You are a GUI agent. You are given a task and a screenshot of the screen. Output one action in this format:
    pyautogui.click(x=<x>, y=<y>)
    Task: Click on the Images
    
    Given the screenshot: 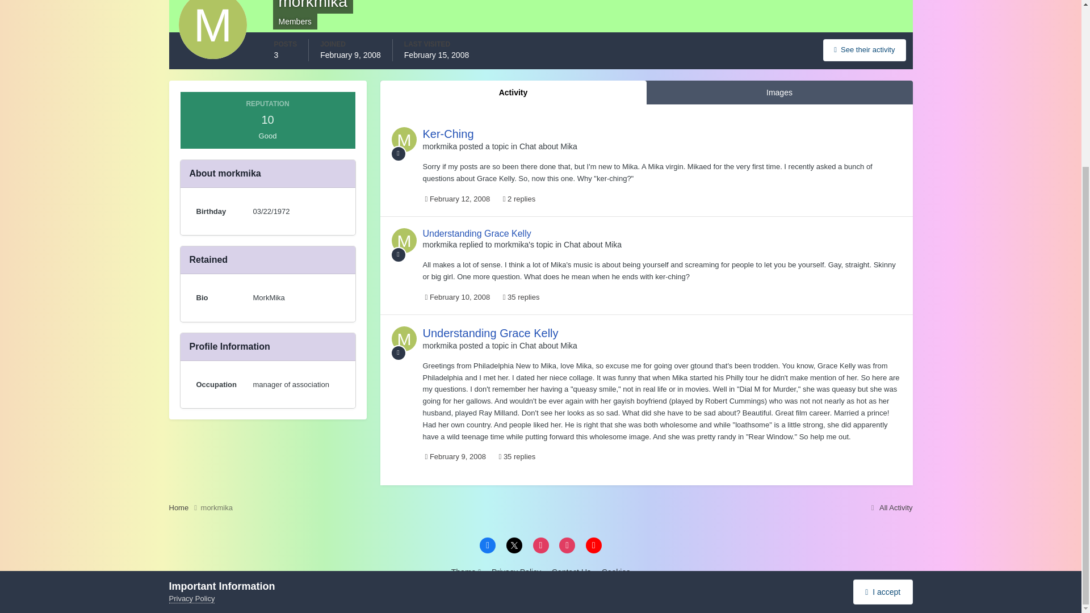 What is the action you would take?
    pyautogui.click(x=779, y=92)
    